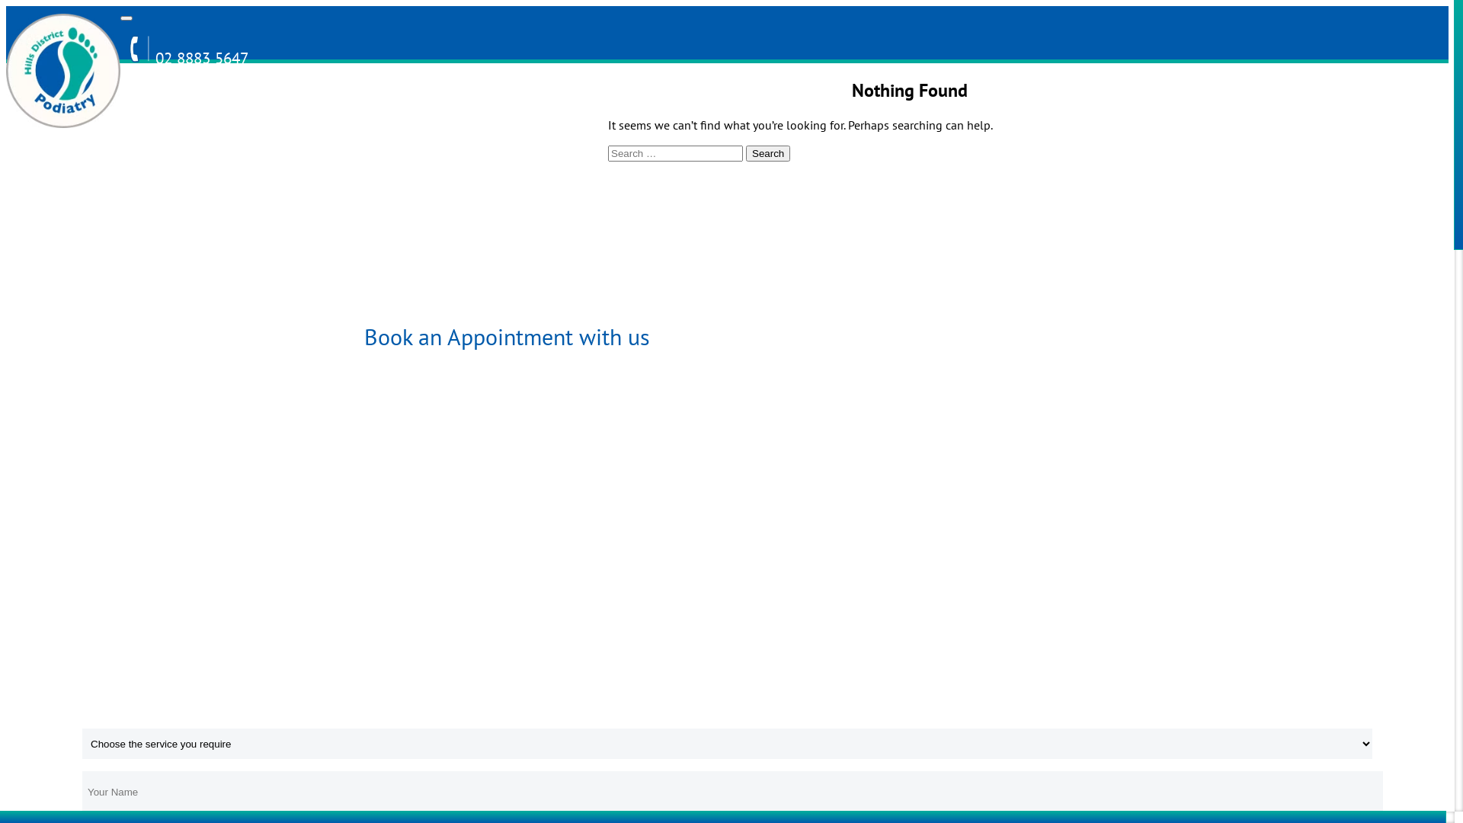  I want to click on Search, so click(768, 154).